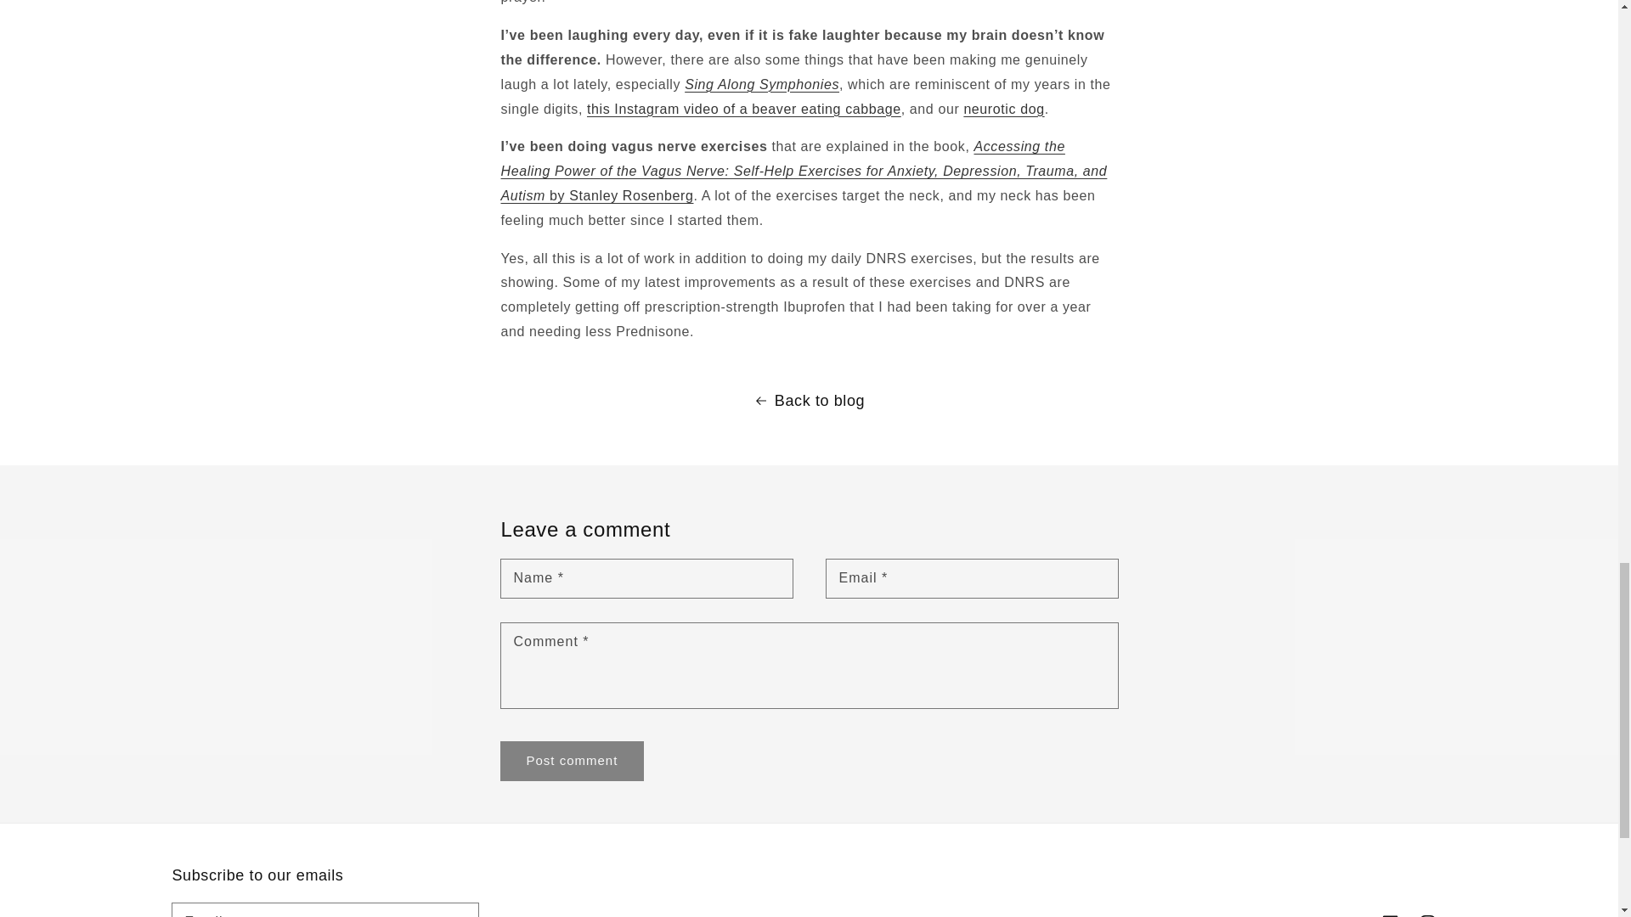 This screenshot has height=917, width=1631. I want to click on neurotic dog, so click(1003, 109).